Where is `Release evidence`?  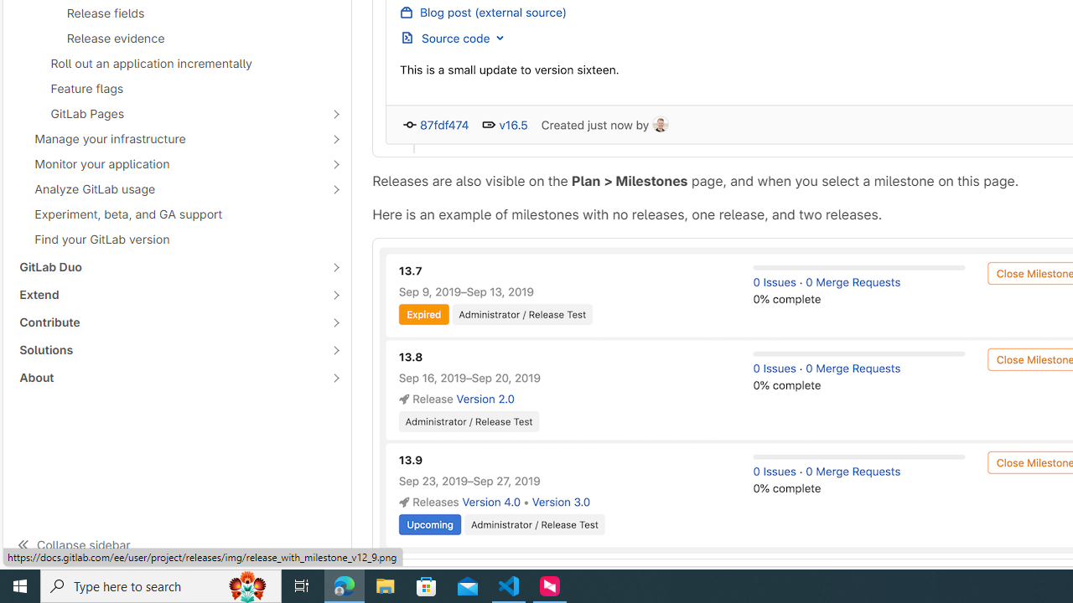 Release evidence is located at coordinates (177, 39).